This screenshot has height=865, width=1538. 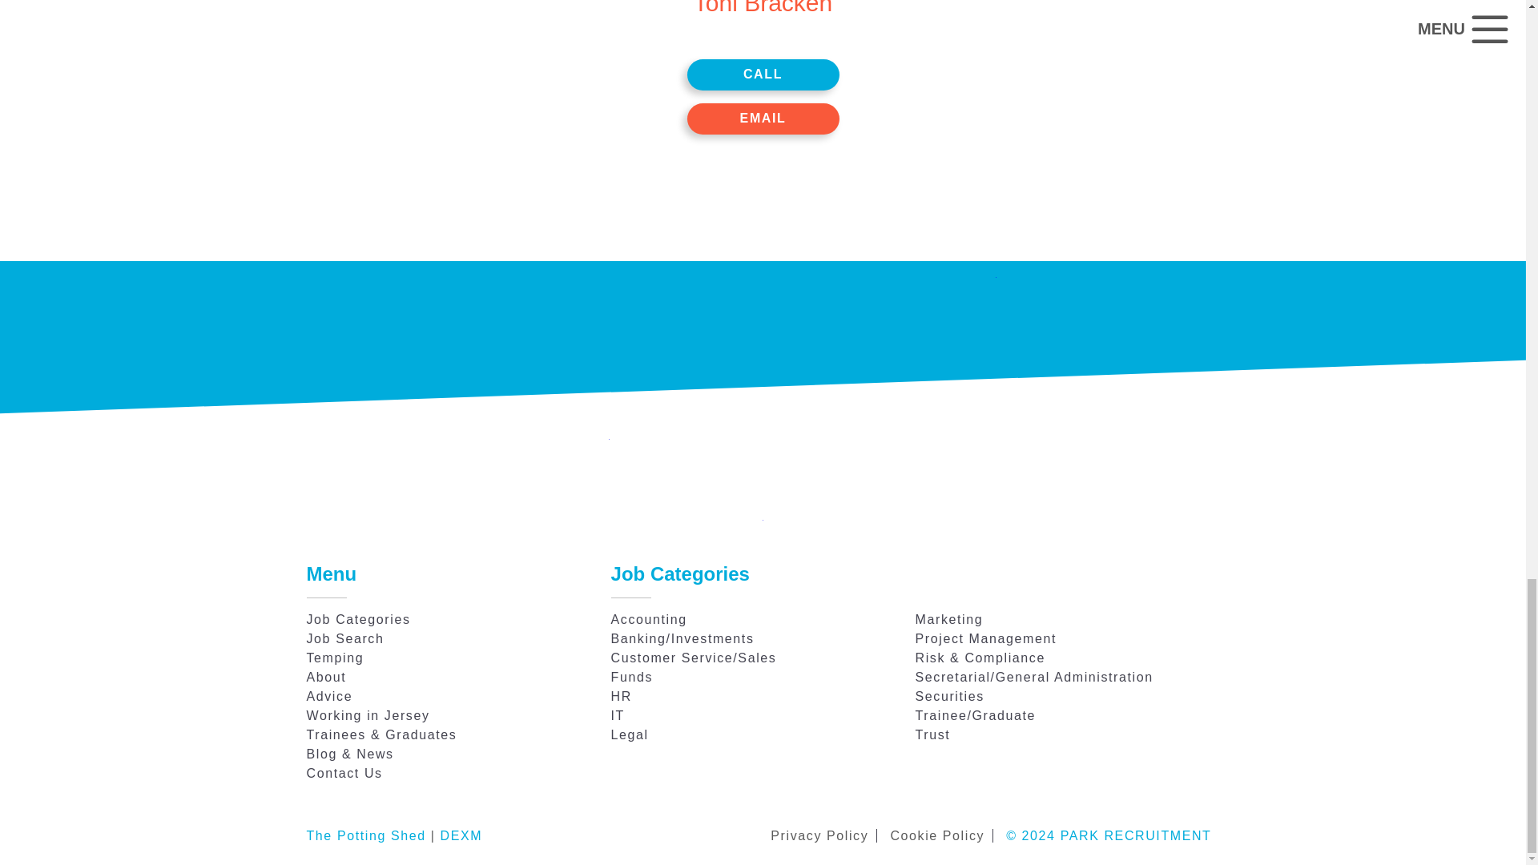 What do you see at coordinates (335, 658) in the screenshot?
I see `Temping` at bounding box center [335, 658].